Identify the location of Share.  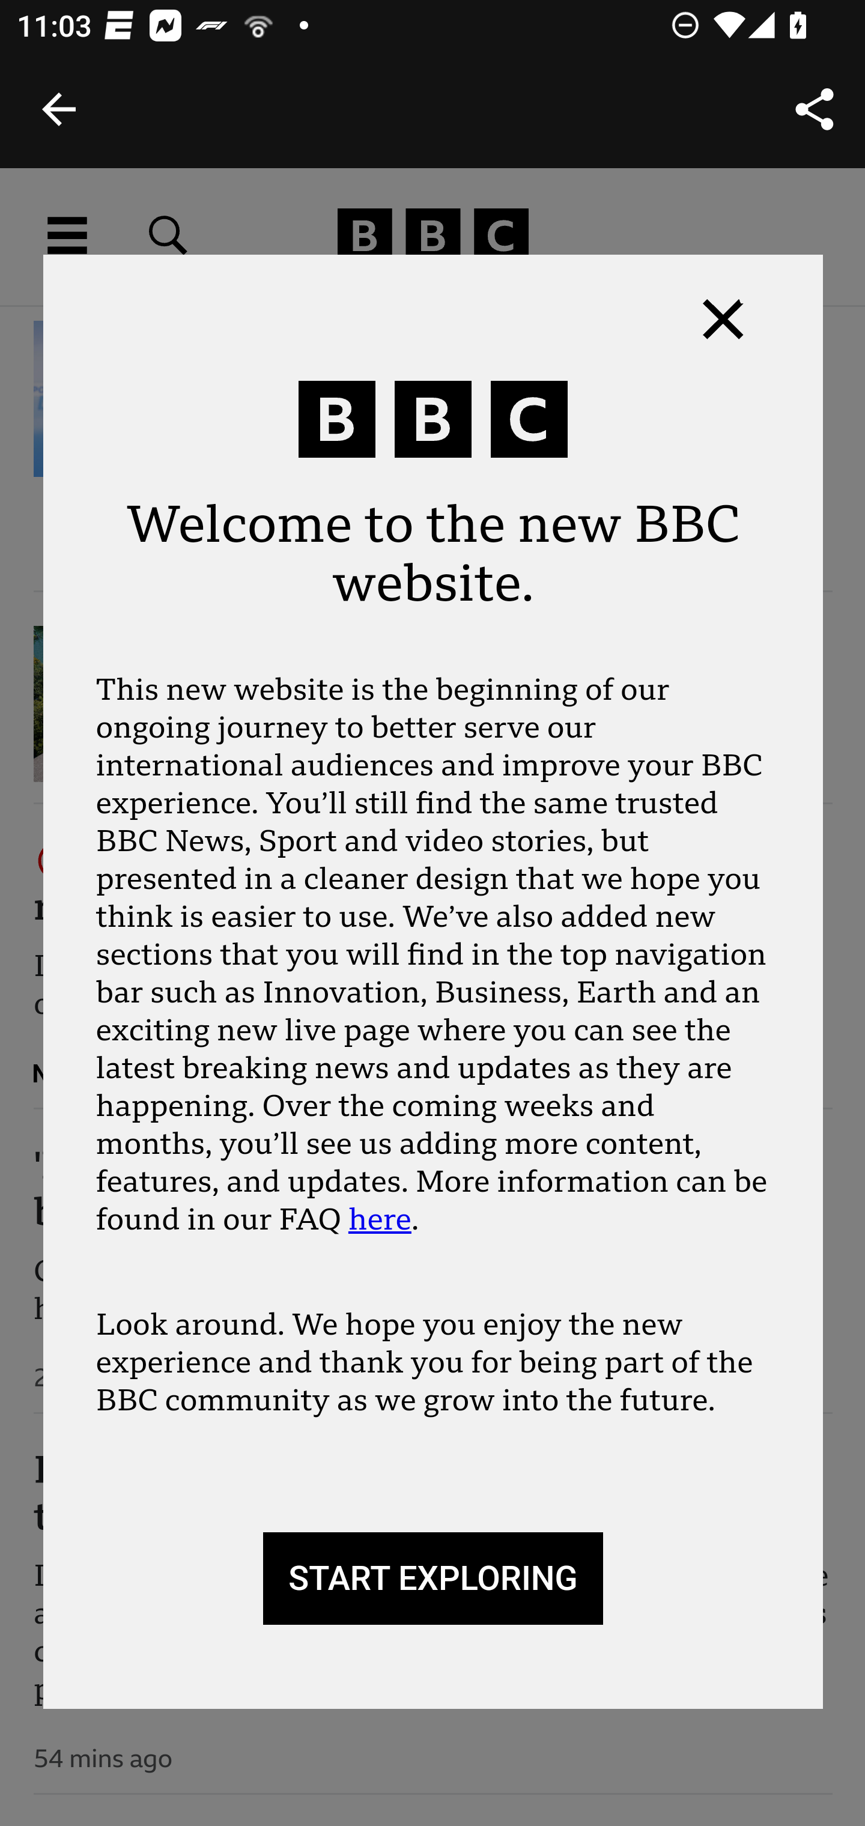
(815, 109).